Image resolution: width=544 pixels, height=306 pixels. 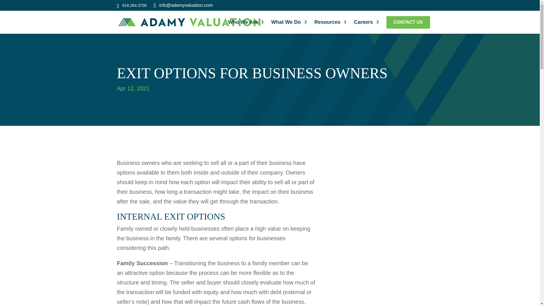 I want to click on Resources, so click(x=330, y=27).